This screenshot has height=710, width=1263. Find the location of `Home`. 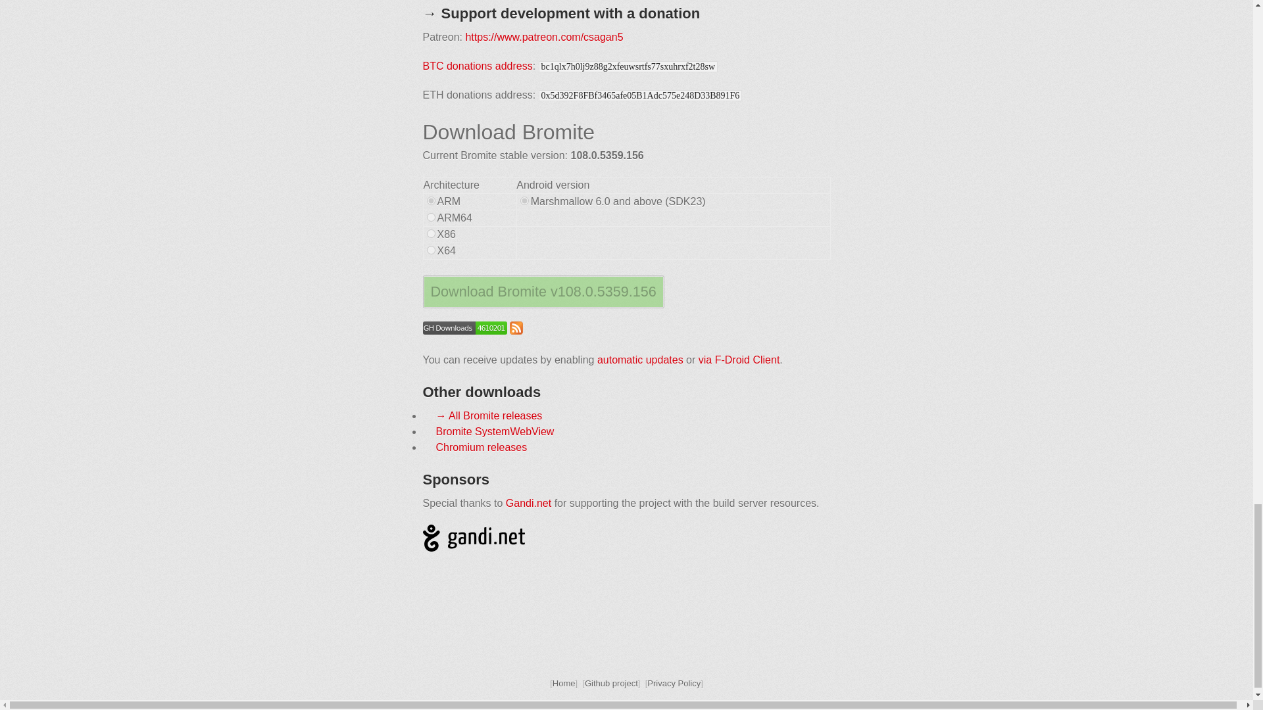

Home is located at coordinates (564, 683).